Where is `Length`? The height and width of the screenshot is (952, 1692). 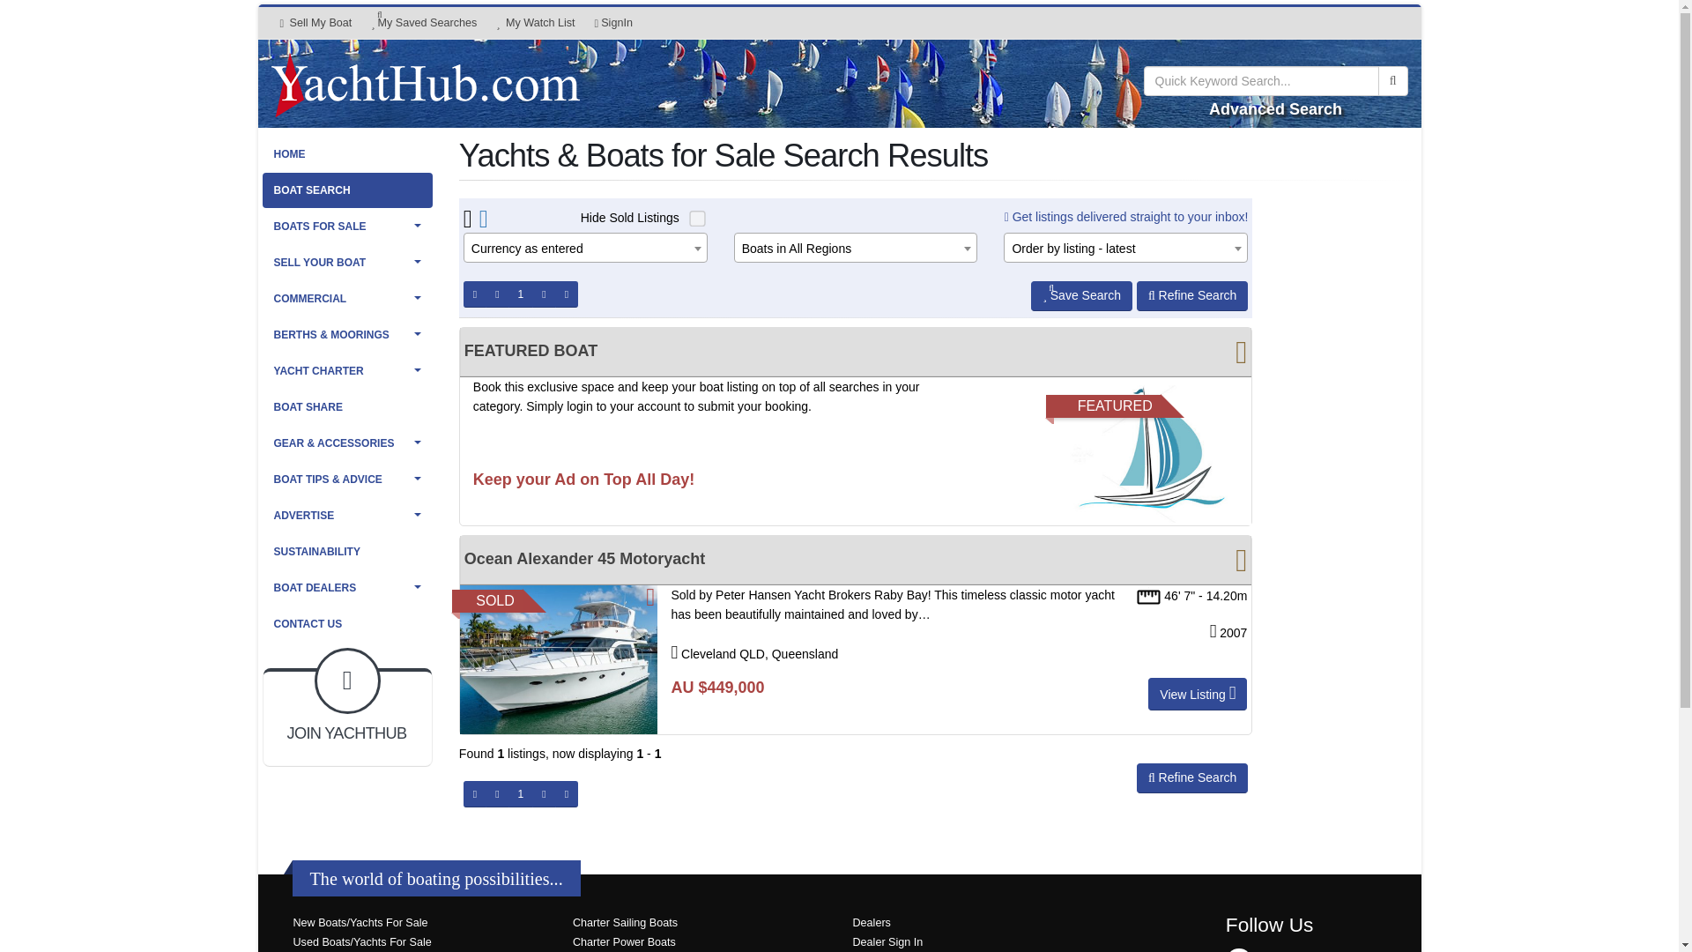
Length is located at coordinates (856, 249).